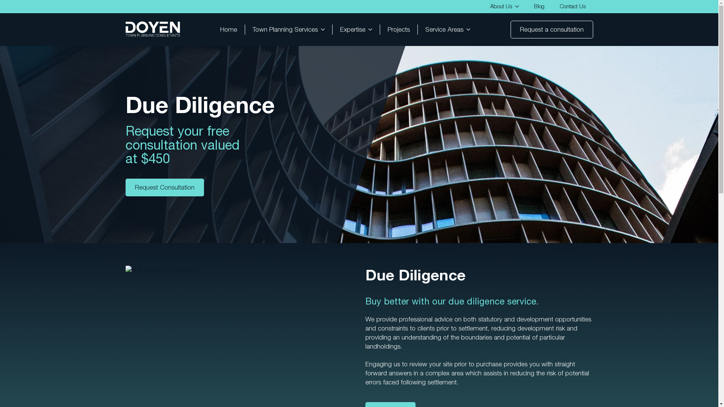 This screenshot has width=724, height=407. I want to click on Expertise, so click(349, 29).